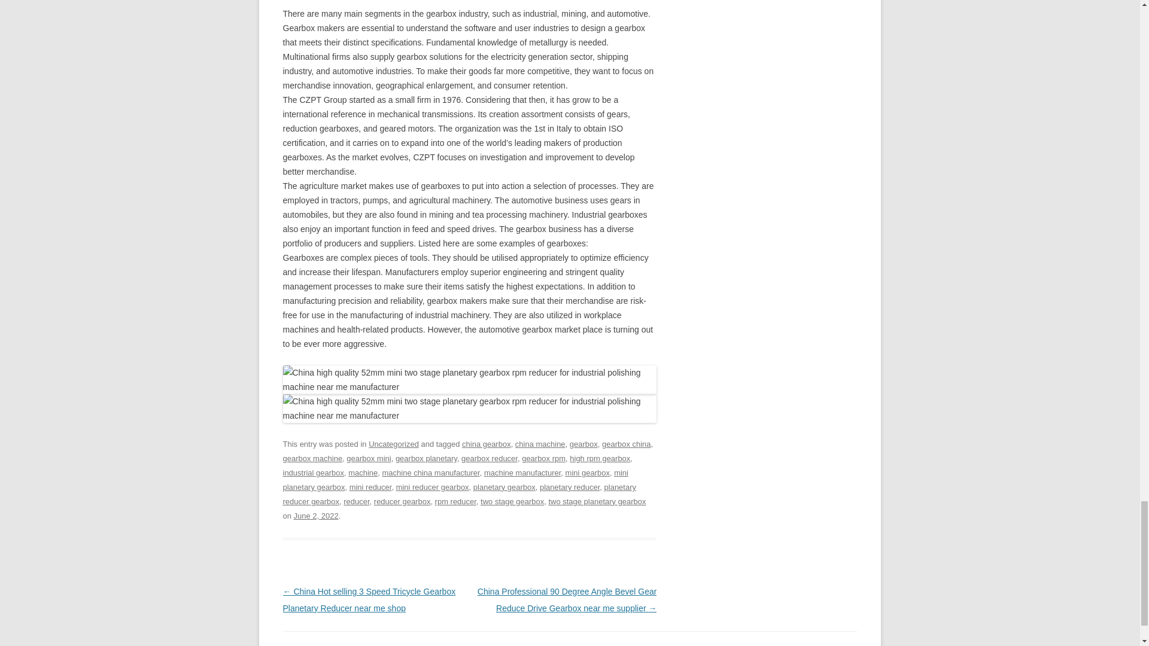 Image resolution: width=1149 pixels, height=646 pixels. What do you see at coordinates (512, 501) in the screenshot?
I see `two stage gearbox` at bounding box center [512, 501].